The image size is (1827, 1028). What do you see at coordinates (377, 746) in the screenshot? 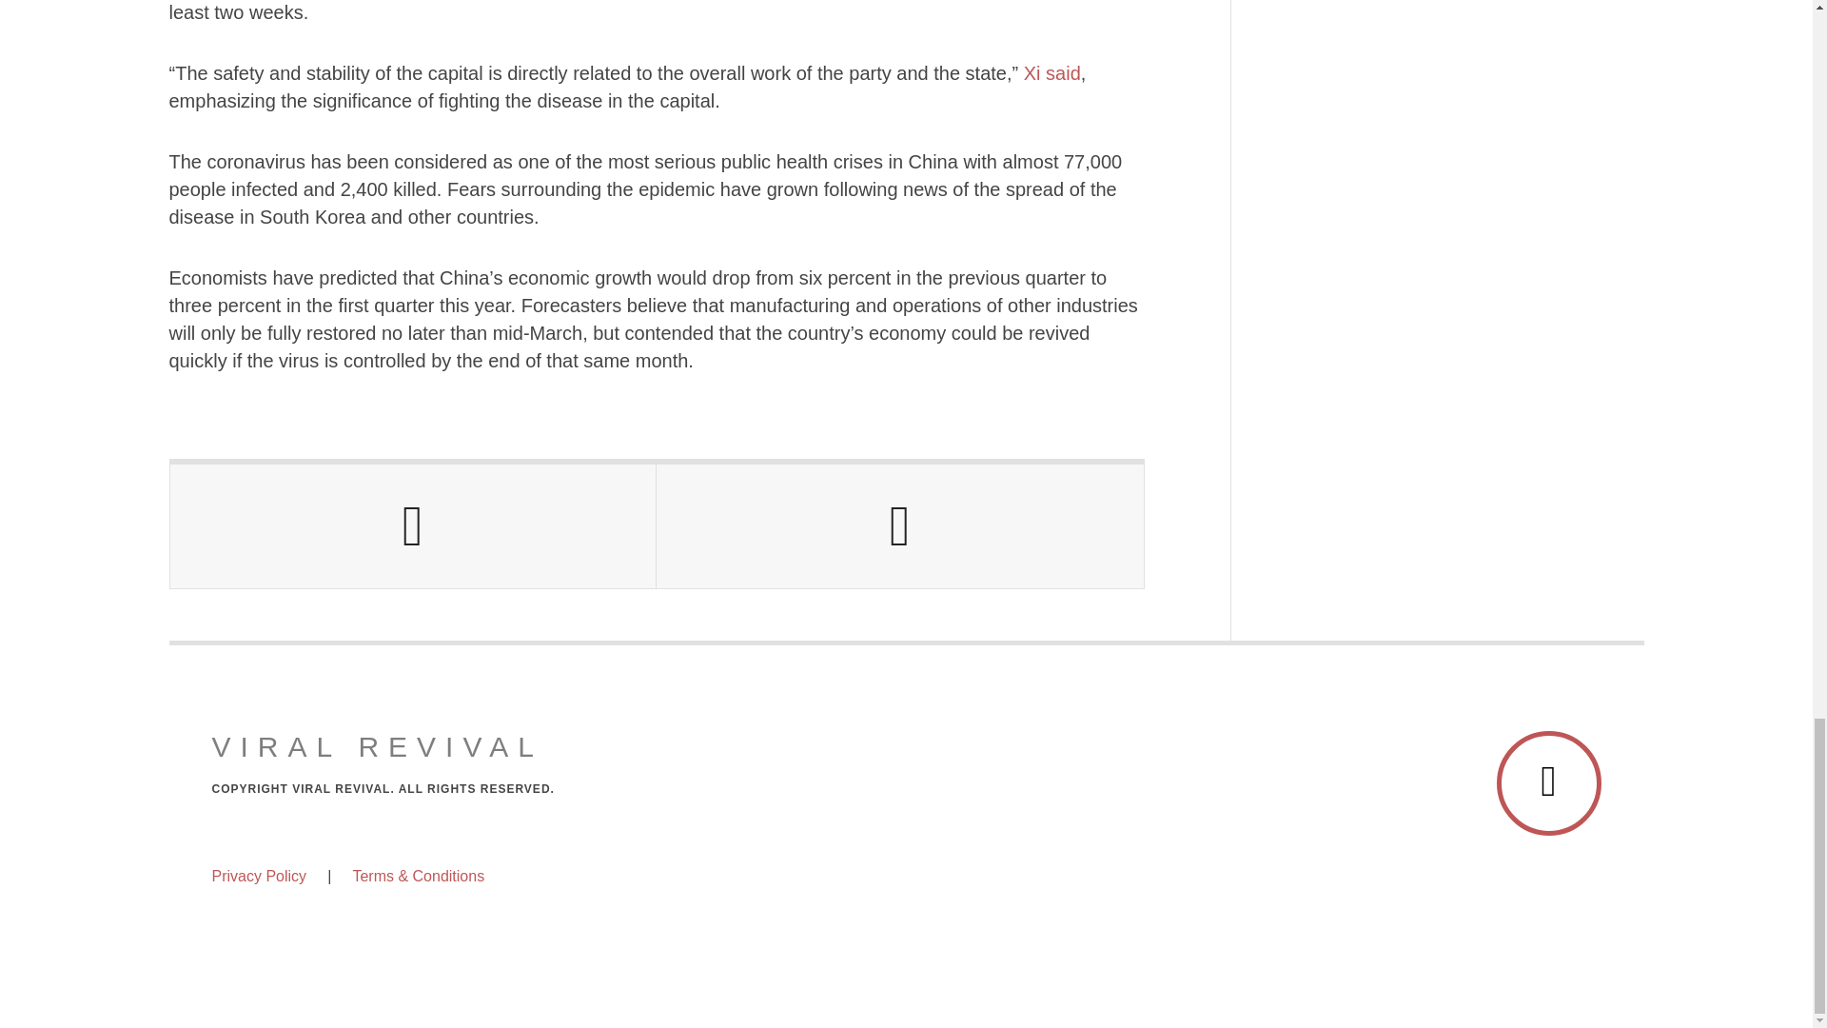
I see `VIRAL REVIVAL` at bounding box center [377, 746].